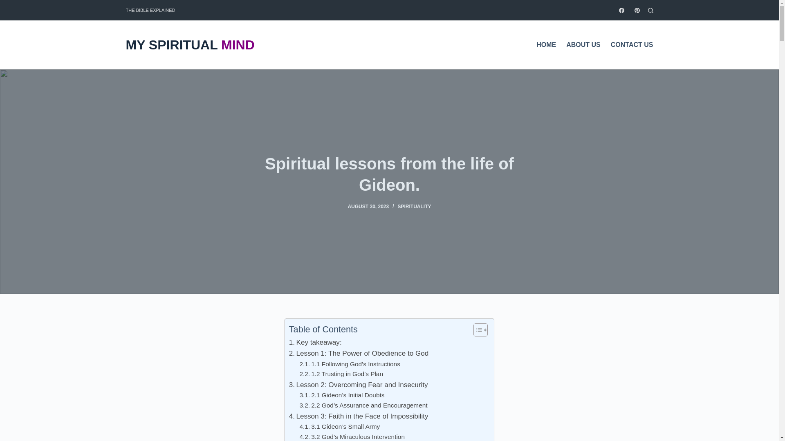 The width and height of the screenshot is (785, 441). I want to click on MY SPIRITUAL MIND, so click(190, 46).